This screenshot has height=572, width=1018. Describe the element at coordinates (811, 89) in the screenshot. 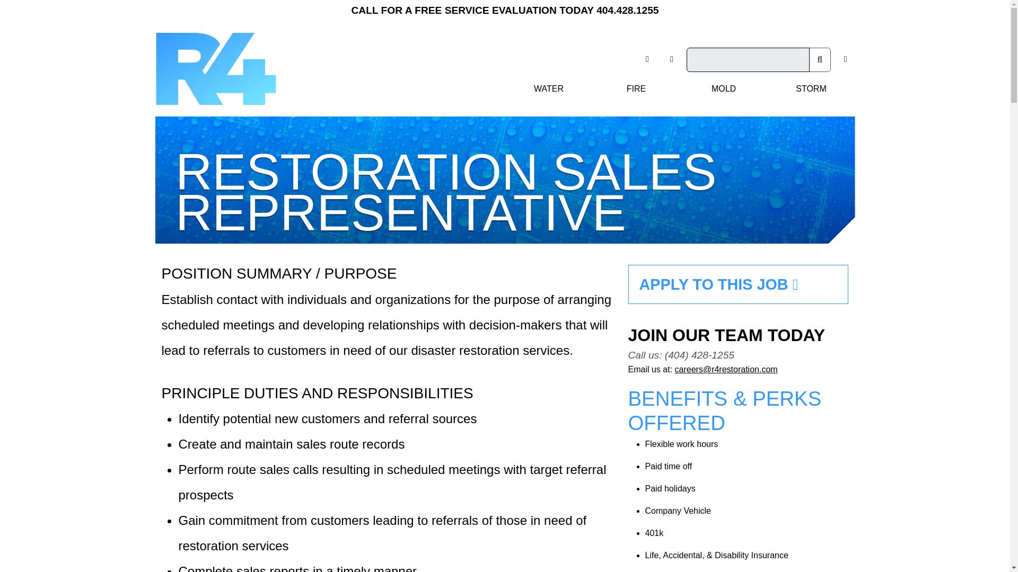

I see `STORM` at that location.